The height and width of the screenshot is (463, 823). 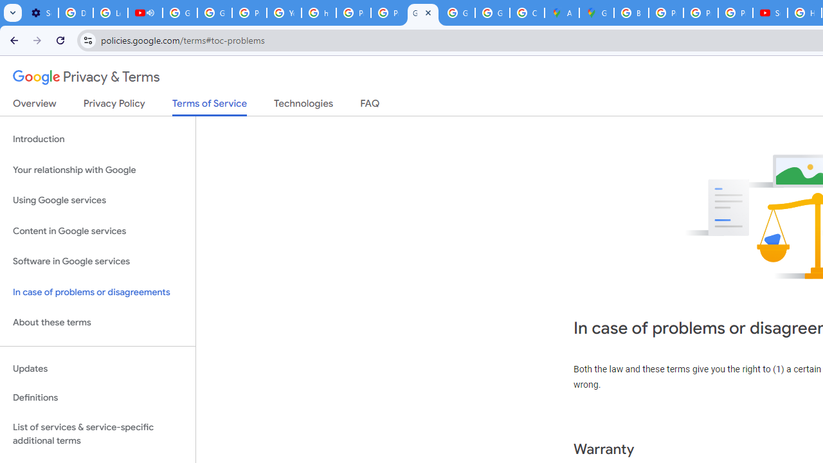 What do you see at coordinates (98, 230) in the screenshot?
I see `Content in Google services` at bounding box center [98, 230].